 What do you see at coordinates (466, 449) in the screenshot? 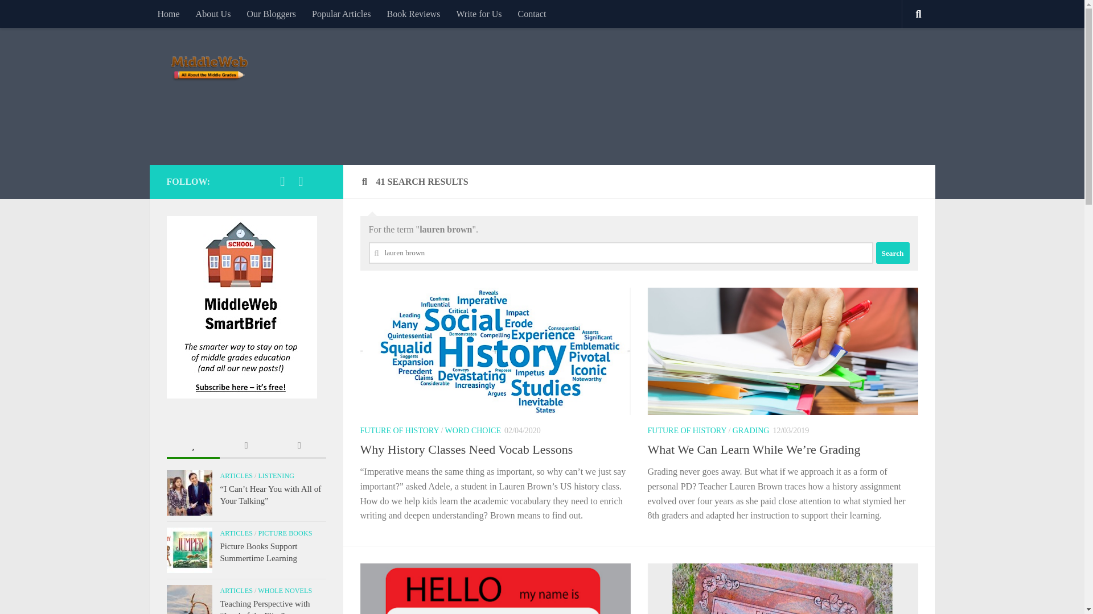
I see `Why History Classes Need Vocab Lessons` at bounding box center [466, 449].